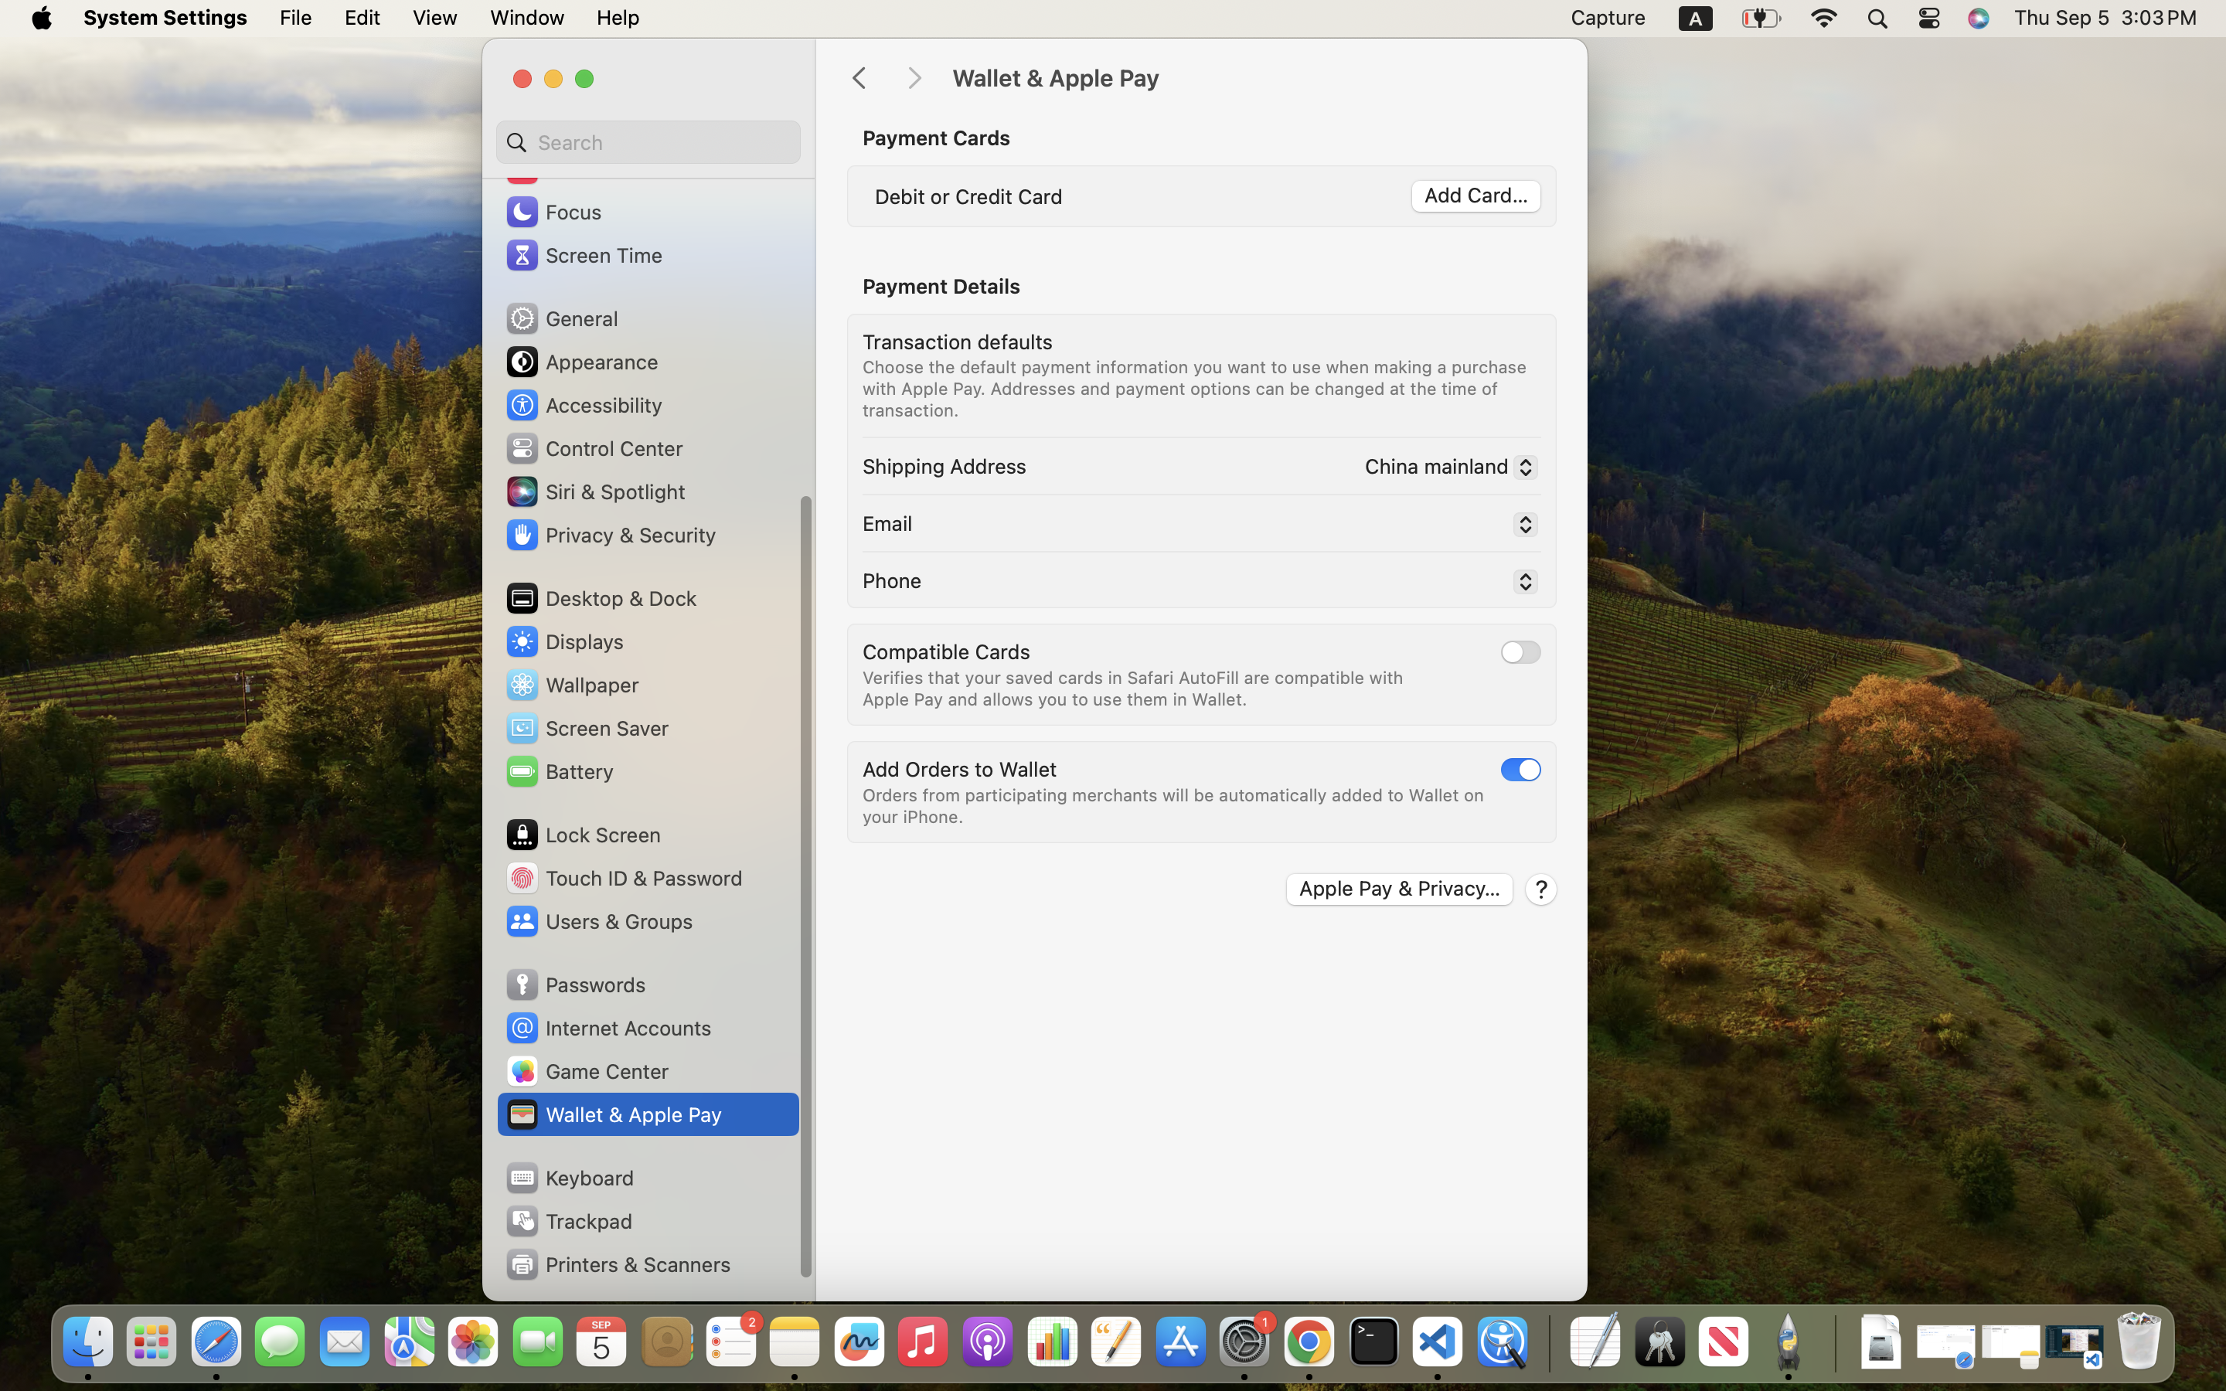  What do you see at coordinates (594, 448) in the screenshot?
I see `Control Center` at bounding box center [594, 448].